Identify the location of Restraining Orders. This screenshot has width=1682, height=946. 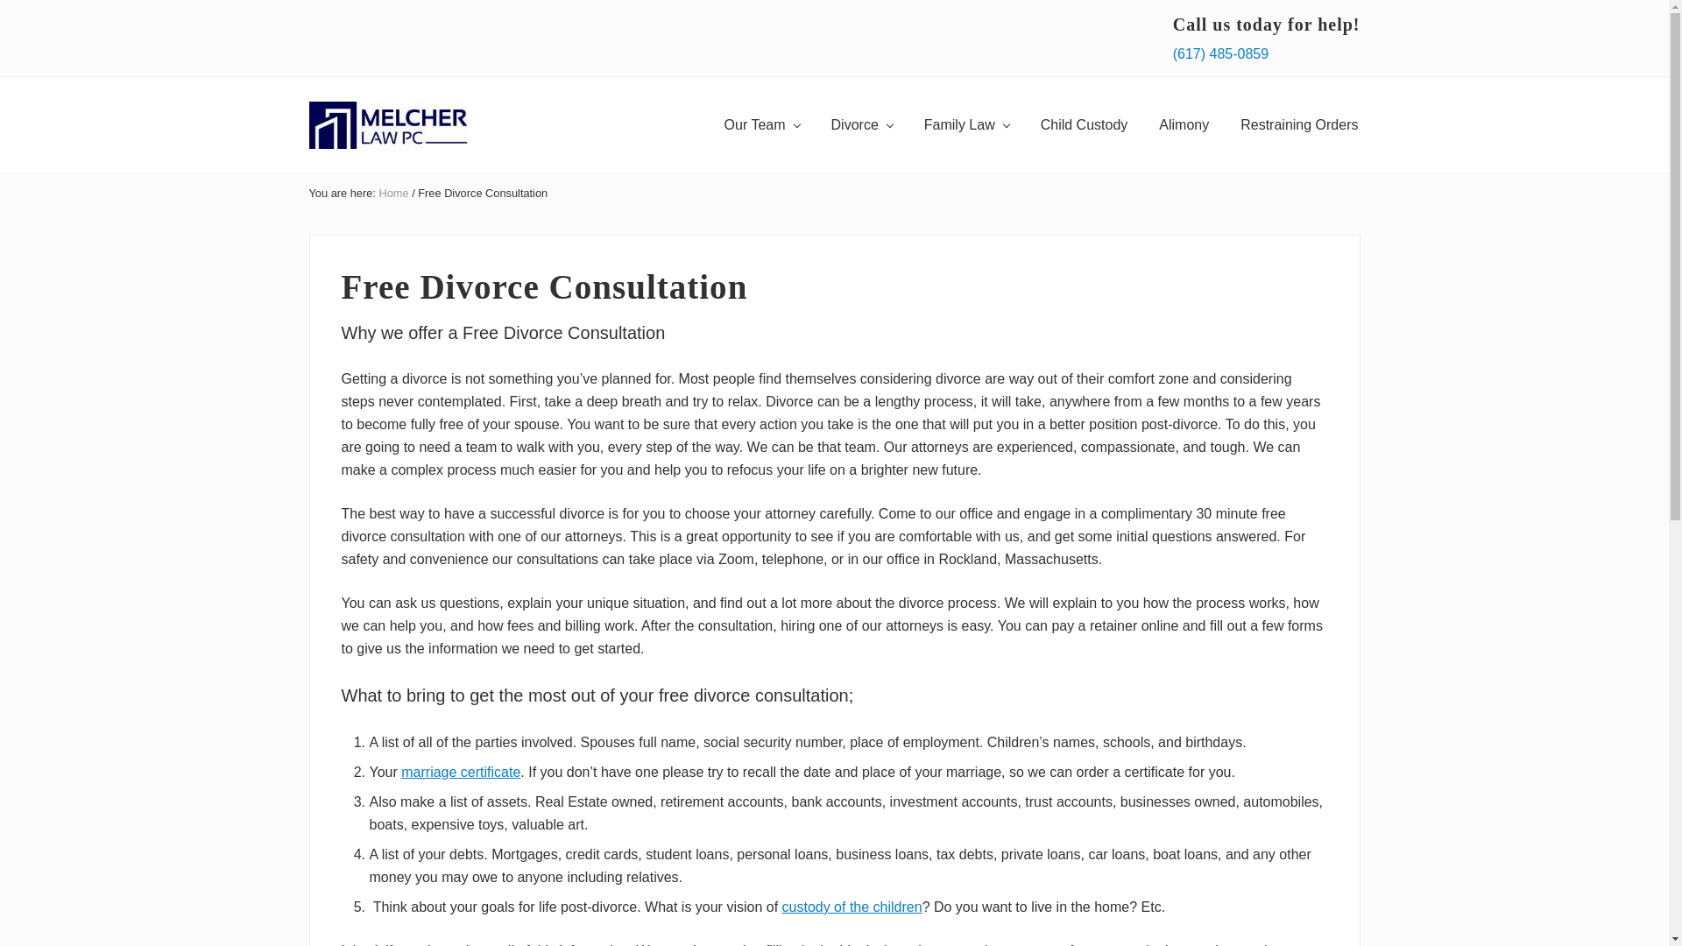
(1298, 124).